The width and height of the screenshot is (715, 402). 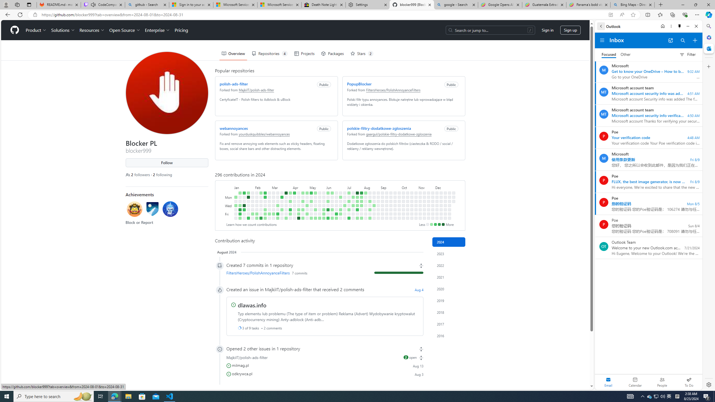 What do you see at coordinates (441, 210) in the screenshot?
I see `No contributions on December 12th.` at bounding box center [441, 210].